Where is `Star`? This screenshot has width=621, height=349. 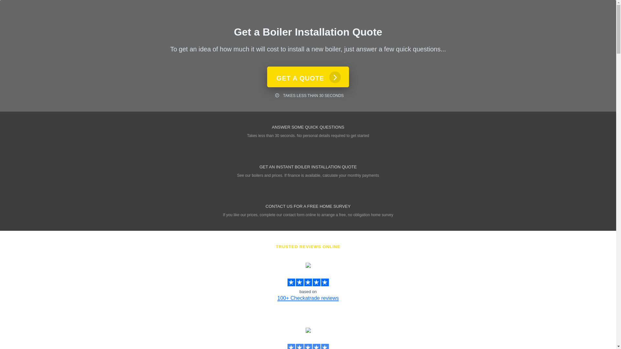
Star is located at coordinates (308, 346).